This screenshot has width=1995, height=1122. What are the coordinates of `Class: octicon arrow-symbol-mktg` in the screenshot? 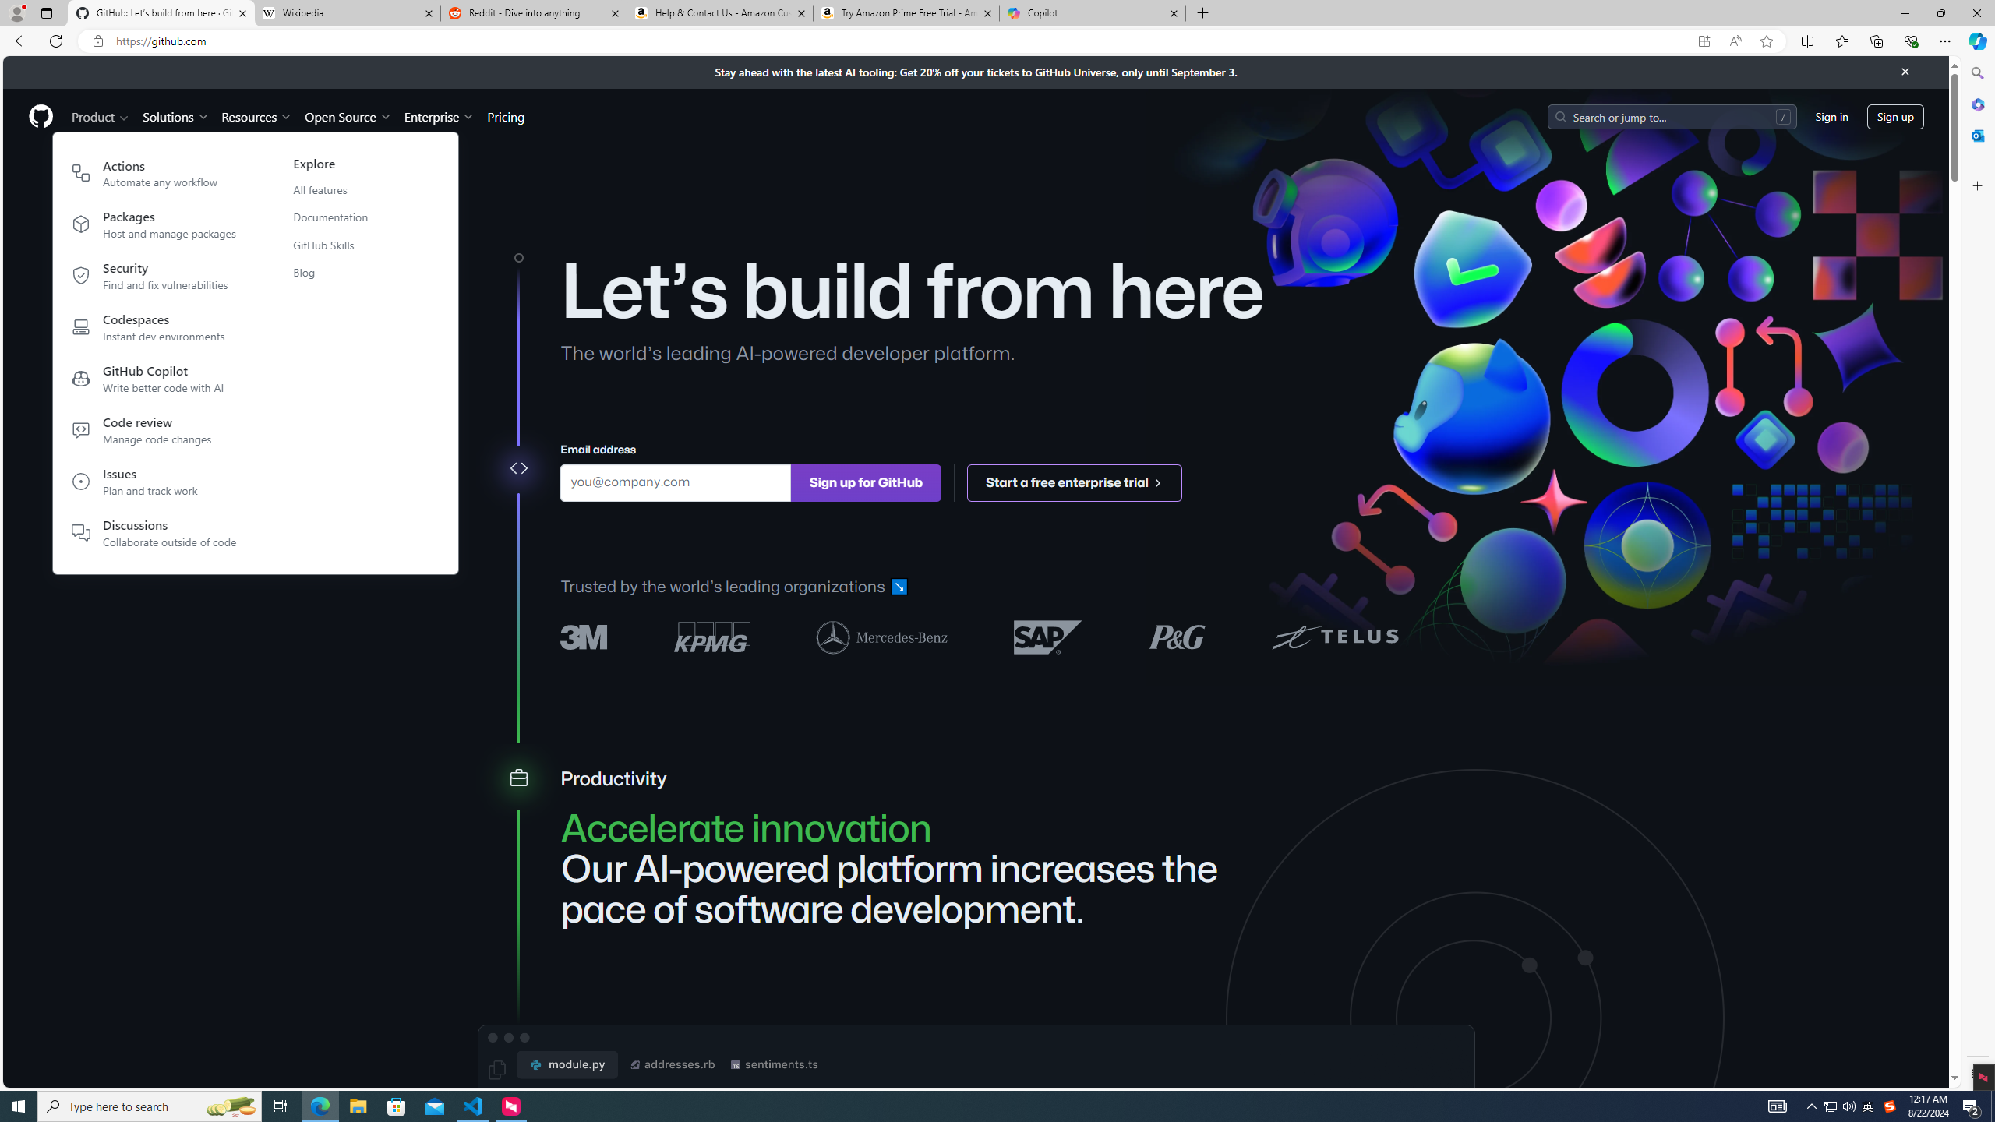 It's located at (1158, 482).